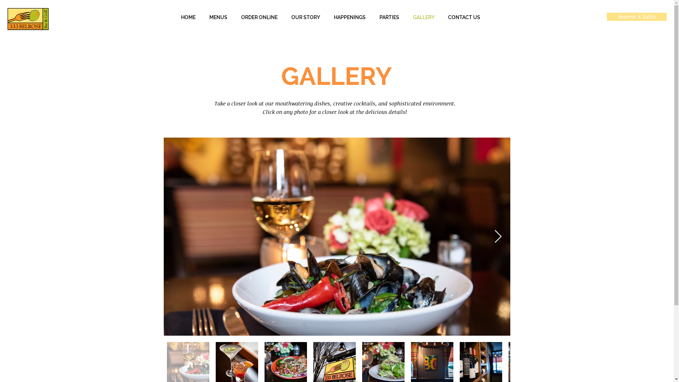 The width and height of the screenshot is (679, 382). What do you see at coordinates (637, 17) in the screenshot?
I see `Reserve A Table` at bounding box center [637, 17].